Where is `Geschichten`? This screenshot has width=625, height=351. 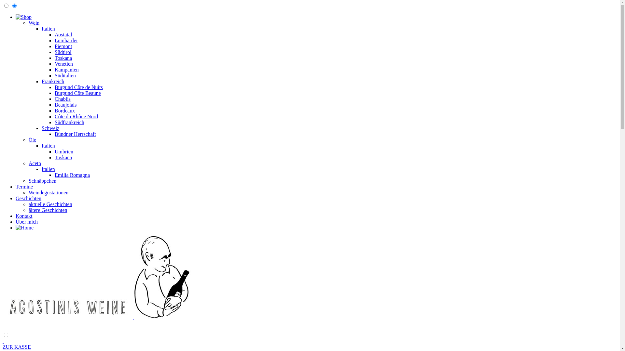 Geschichten is located at coordinates (29, 198).